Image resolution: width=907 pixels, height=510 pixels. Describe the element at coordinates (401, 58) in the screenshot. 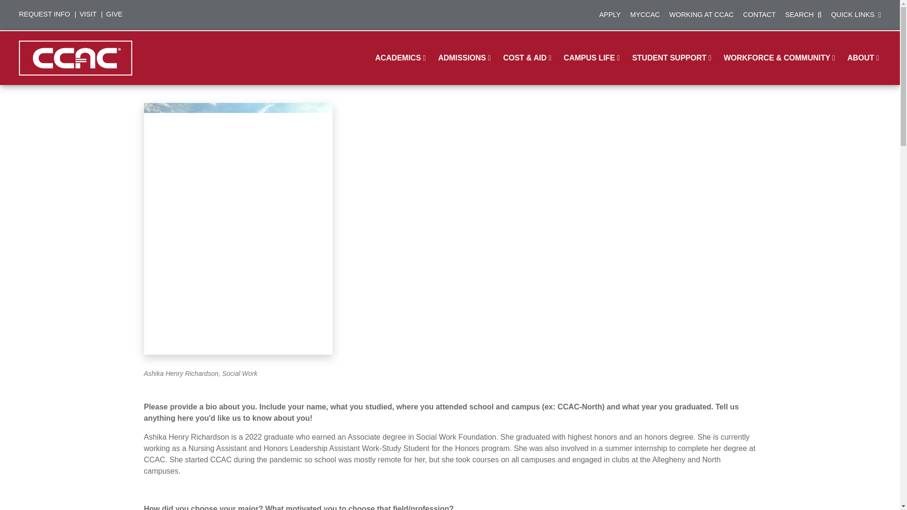

I see `ACADEMICS` at that location.